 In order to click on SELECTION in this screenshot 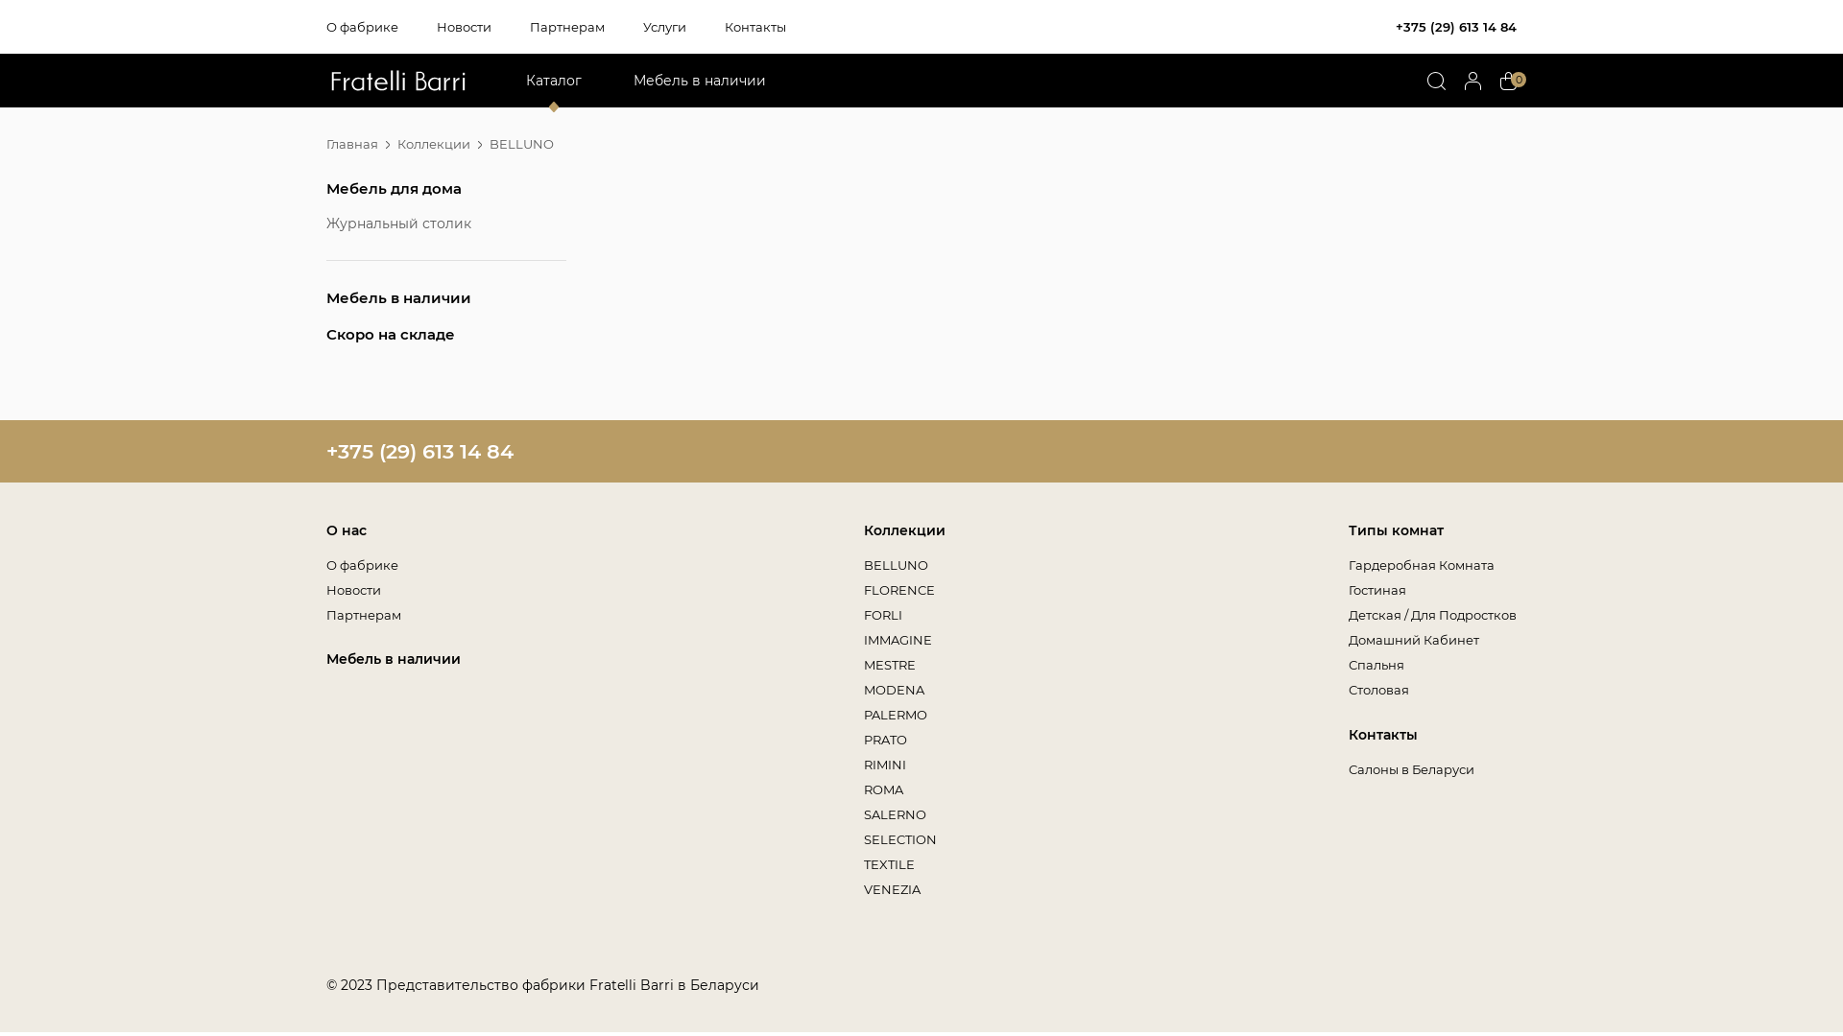, I will do `click(900, 838)`.